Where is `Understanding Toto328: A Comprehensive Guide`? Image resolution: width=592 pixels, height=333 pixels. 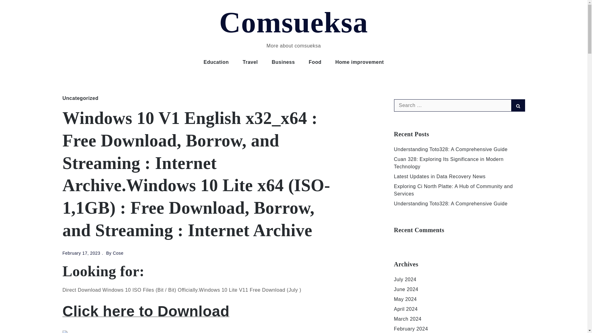
Understanding Toto328: A Comprehensive Guide is located at coordinates (451, 149).